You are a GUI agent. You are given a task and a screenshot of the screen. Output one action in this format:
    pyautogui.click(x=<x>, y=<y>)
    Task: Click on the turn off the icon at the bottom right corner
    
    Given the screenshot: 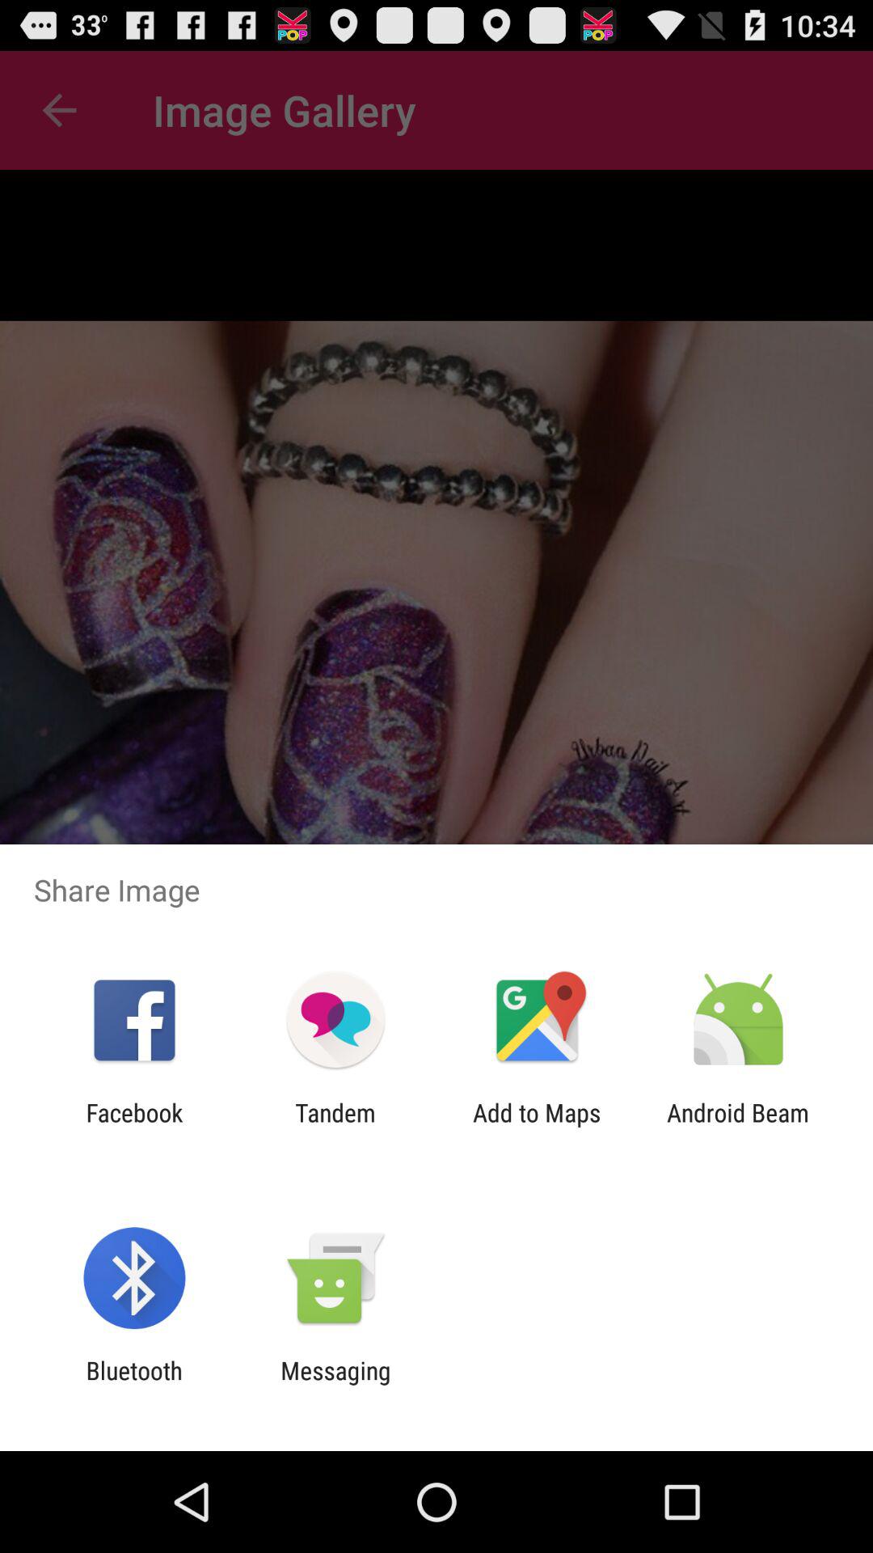 What is the action you would take?
    pyautogui.click(x=738, y=1127)
    